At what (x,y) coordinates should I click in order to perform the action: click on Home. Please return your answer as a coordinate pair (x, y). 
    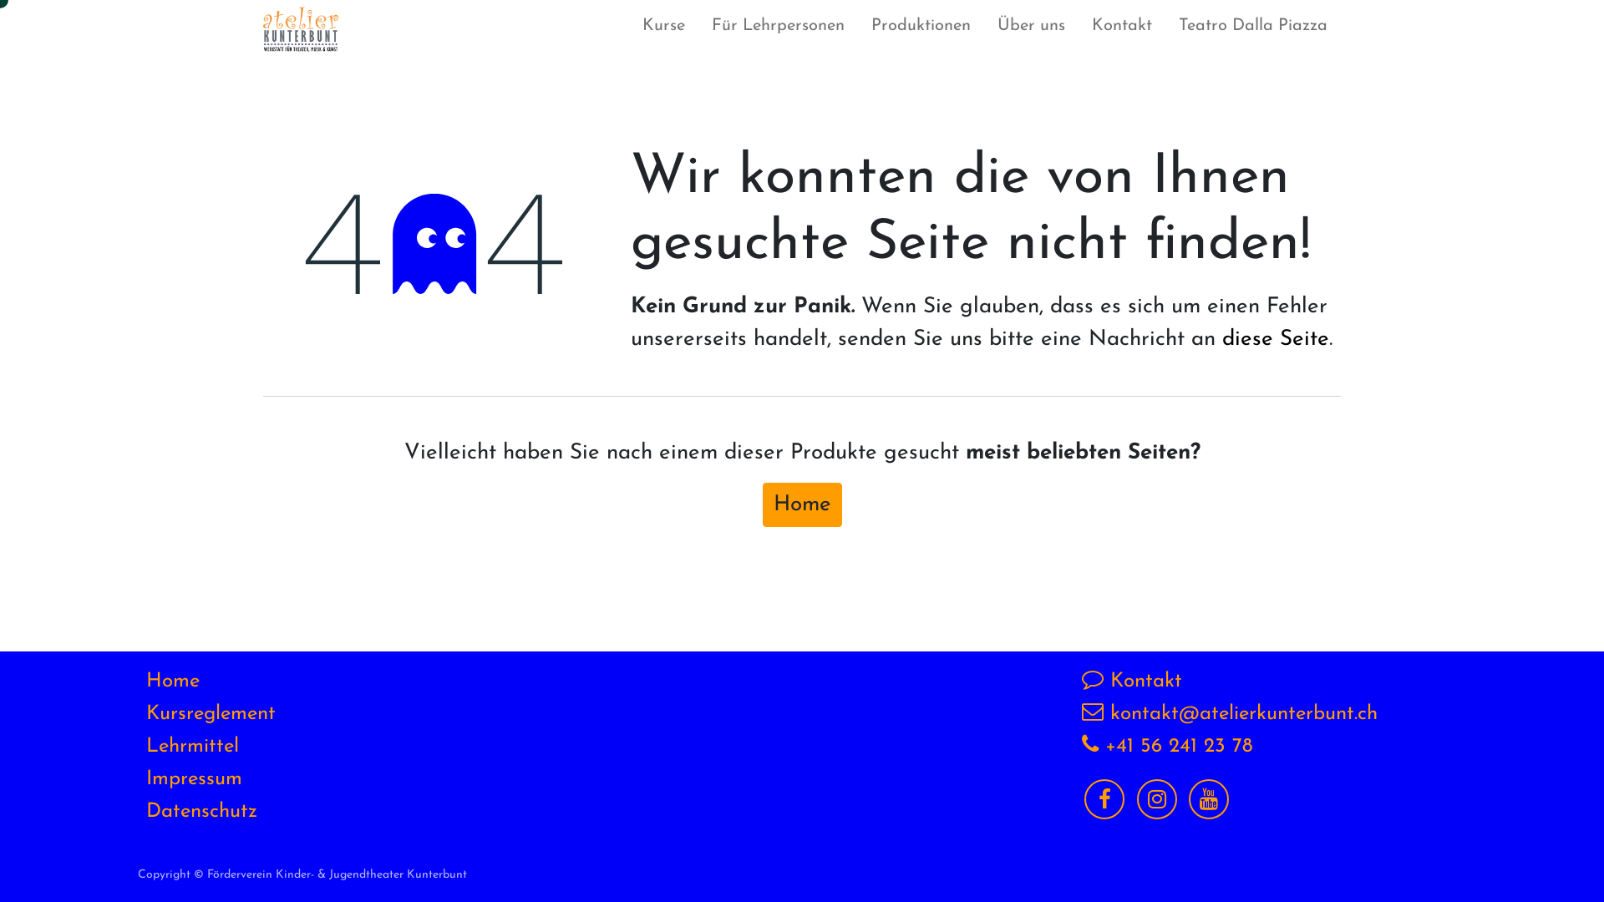
    Looking at the image, I should click on (173, 682).